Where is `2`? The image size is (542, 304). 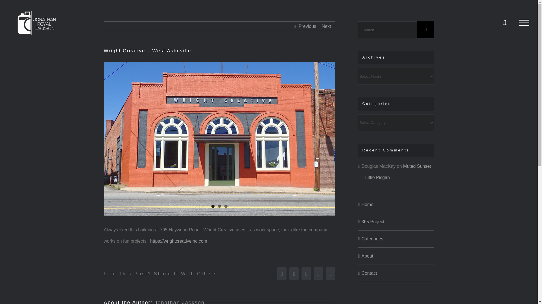 2 is located at coordinates (219, 206).